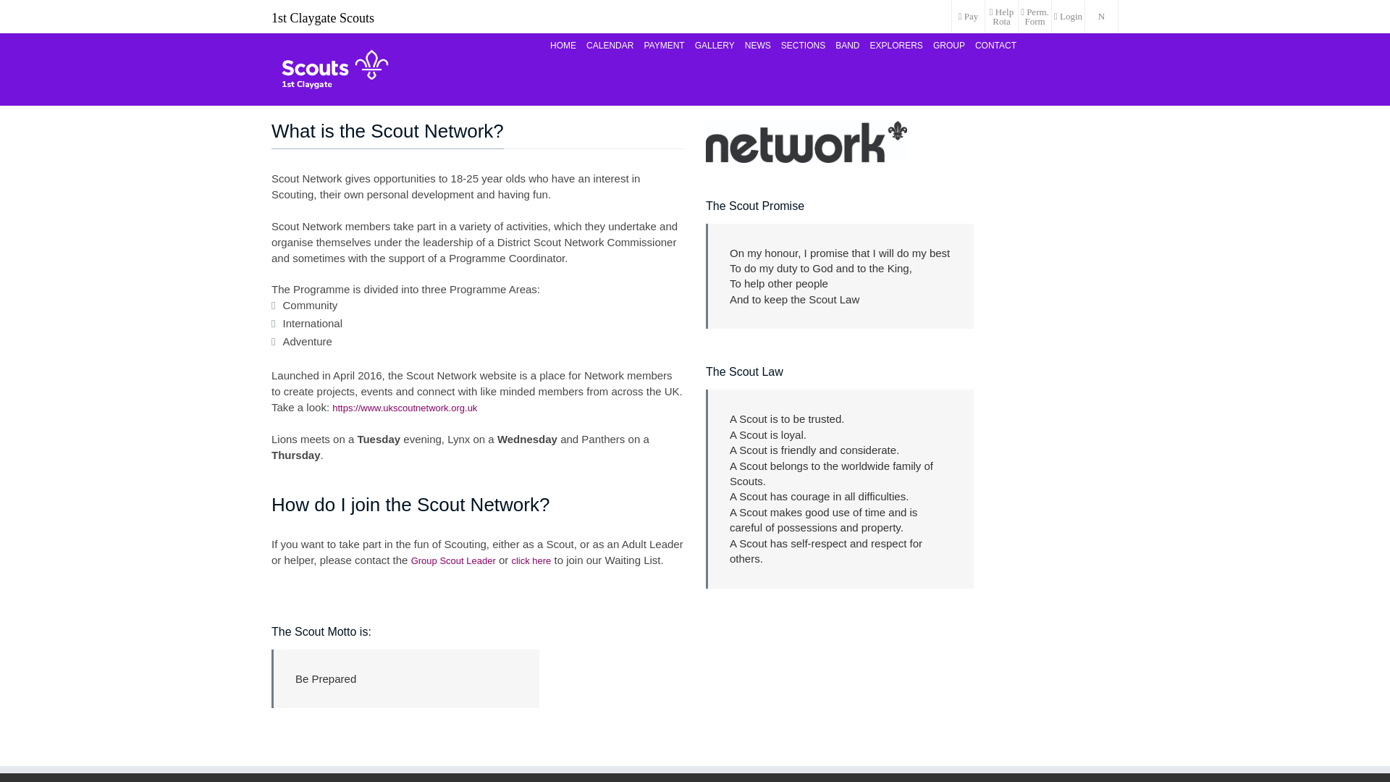 This screenshot has width=1390, height=782. I want to click on Help Rota, so click(1001, 16).